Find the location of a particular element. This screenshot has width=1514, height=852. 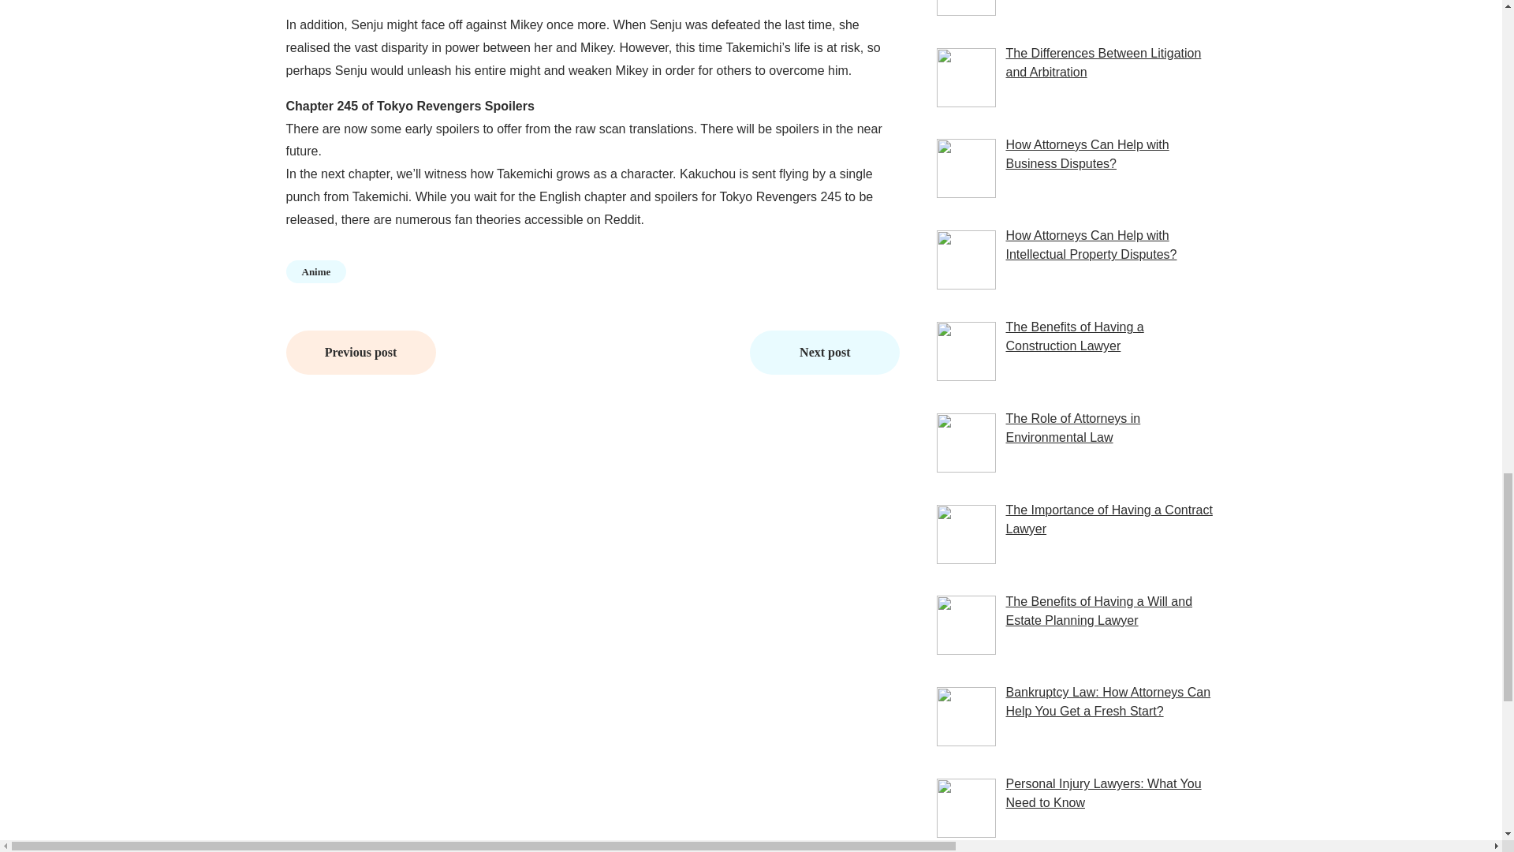

How Attorneys Can Help with Business Disputes? is located at coordinates (1087, 154).